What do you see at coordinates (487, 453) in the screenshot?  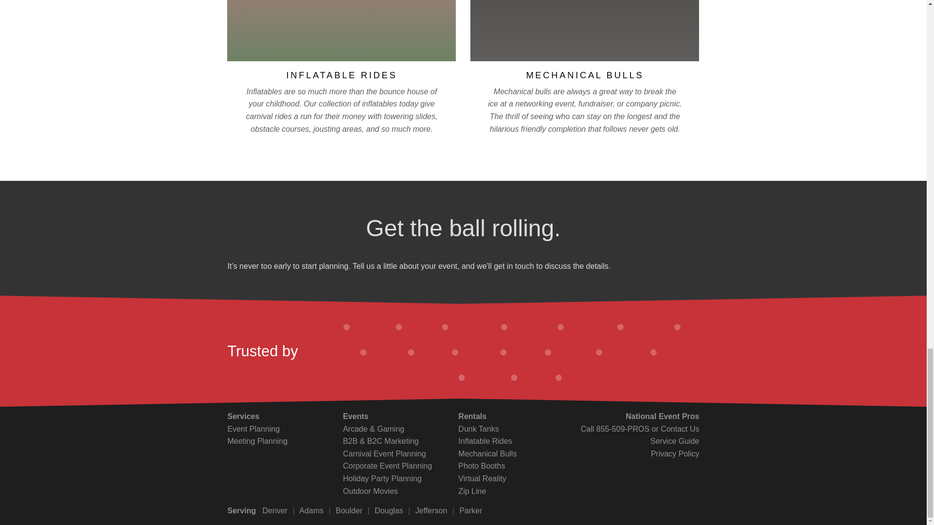 I see `Mechanical Bulls` at bounding box center [487, 453].